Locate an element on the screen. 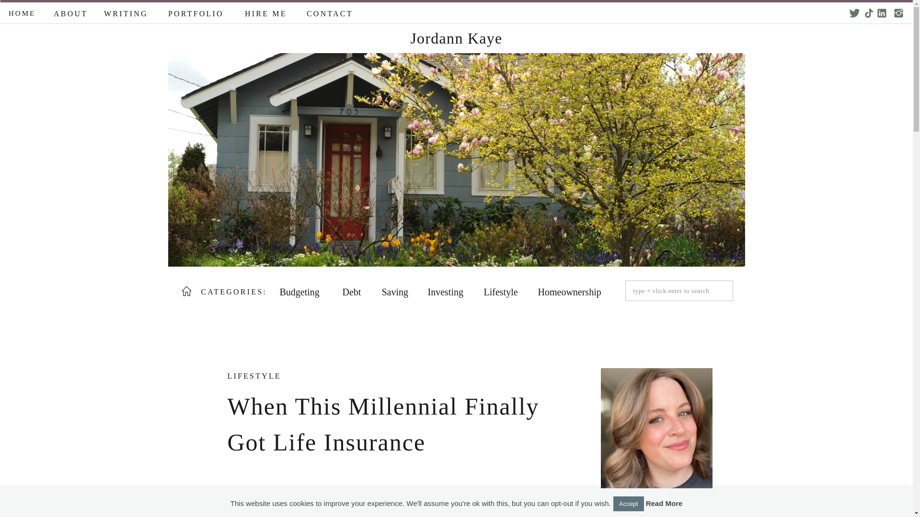 The height and width of the screenshot is (517, 920). Saving is located at coordinates (396, 291).